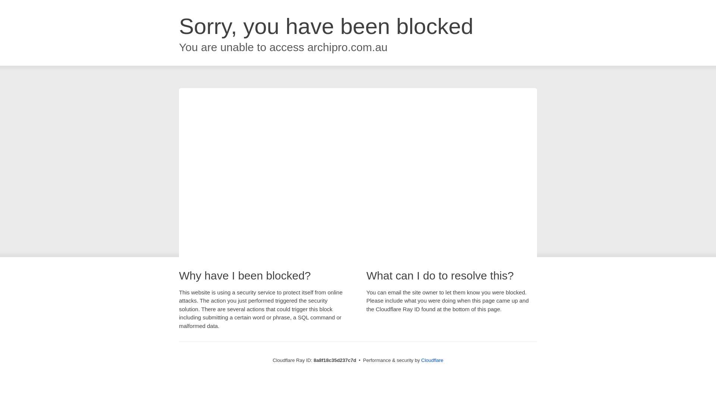 This screenshot has width=716, height=403. I want to click on Cloudflare, so click(432, 360).